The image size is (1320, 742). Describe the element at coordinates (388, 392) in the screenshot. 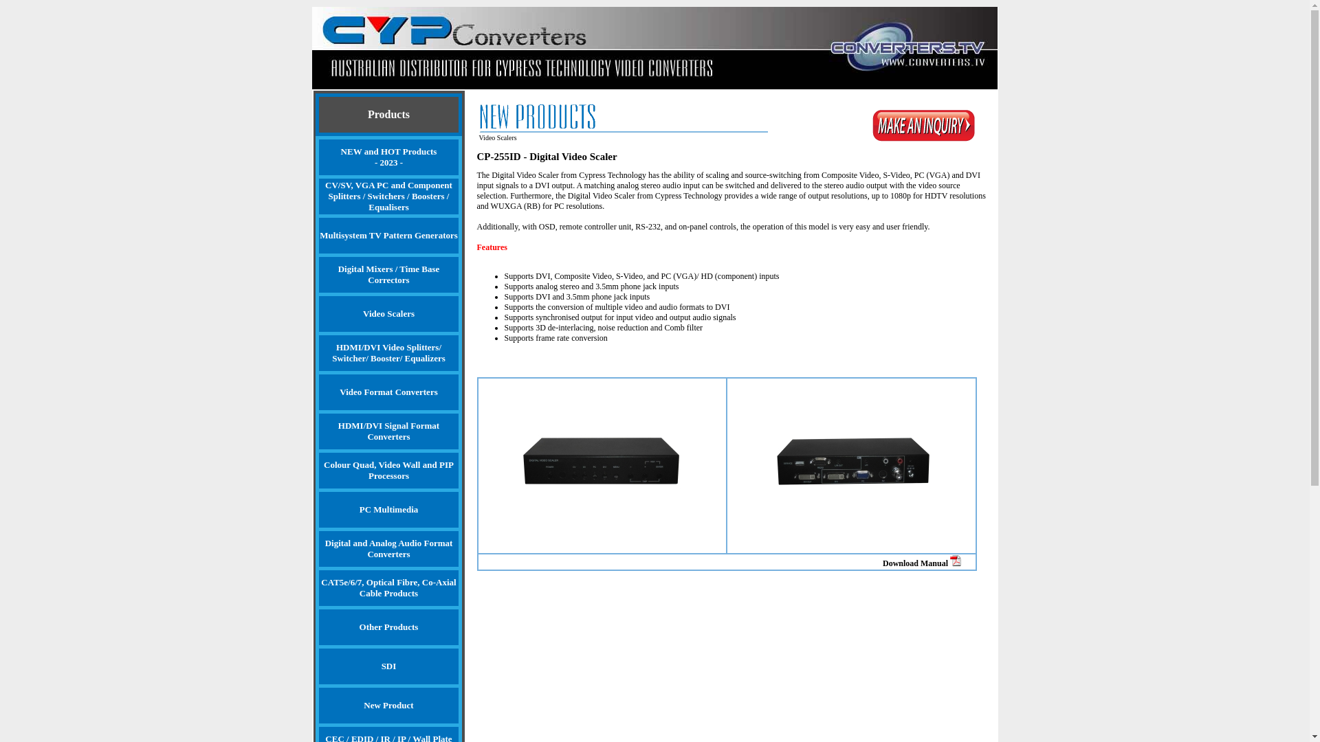

I see `Video Format Converters` at that location.